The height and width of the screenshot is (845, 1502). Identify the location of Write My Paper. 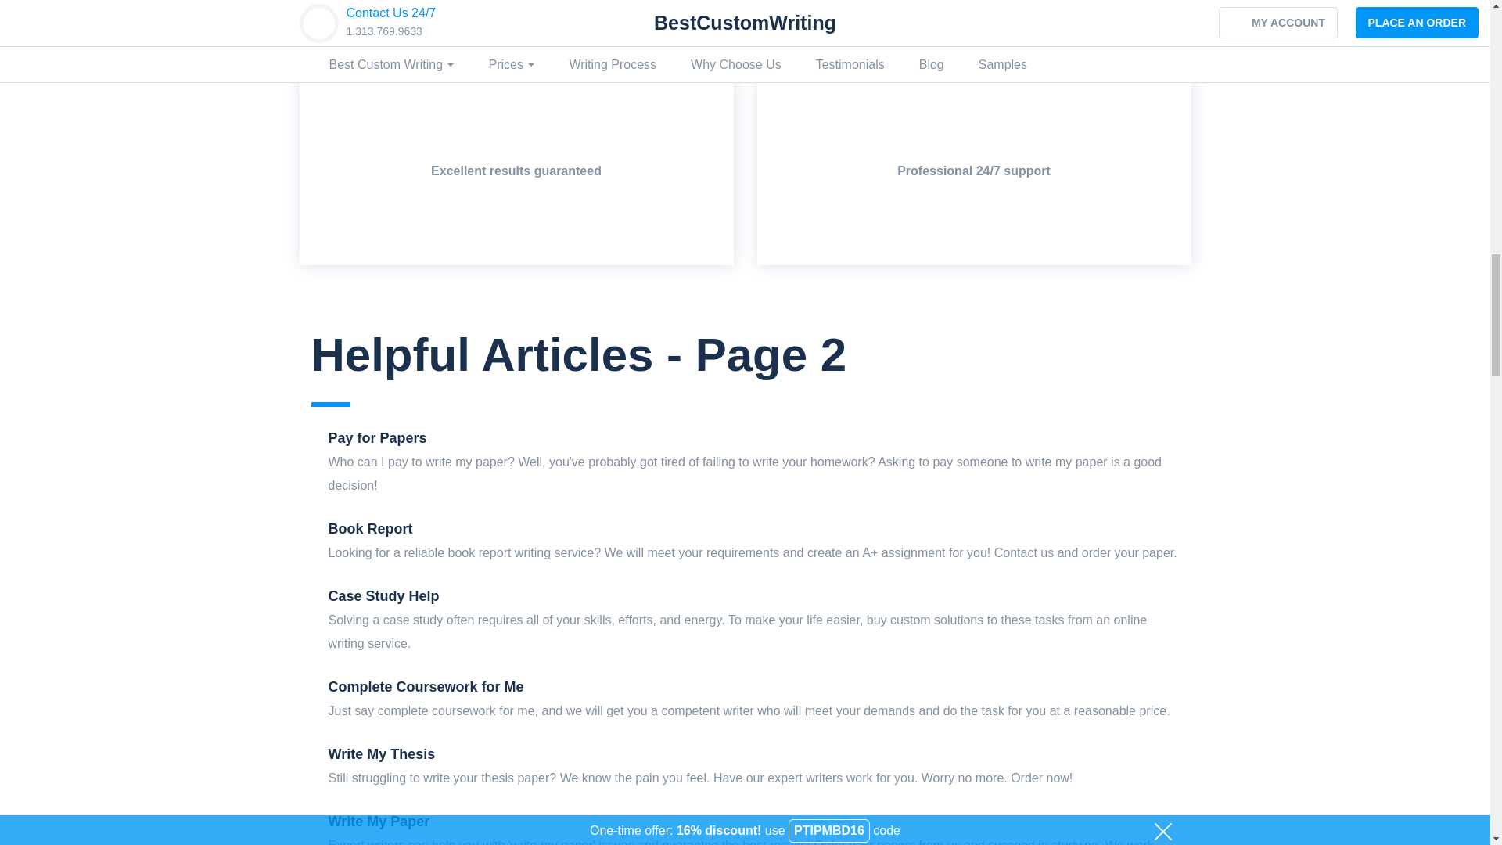
(379, 822).